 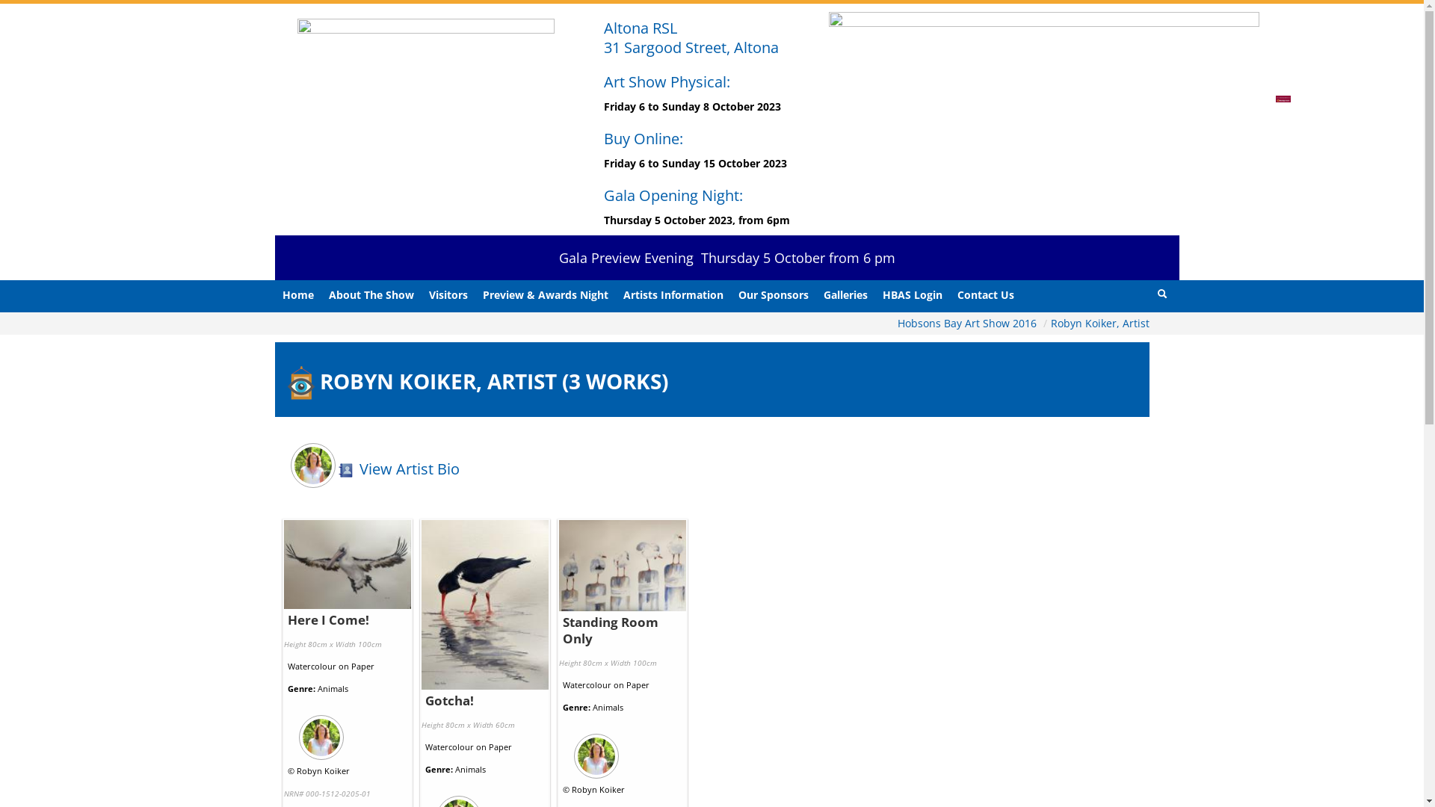 What do you see at coordinates (348, 733) in the screenshot?
I see `View all works by Robyn Koiker` at bounding box center [348, 733].